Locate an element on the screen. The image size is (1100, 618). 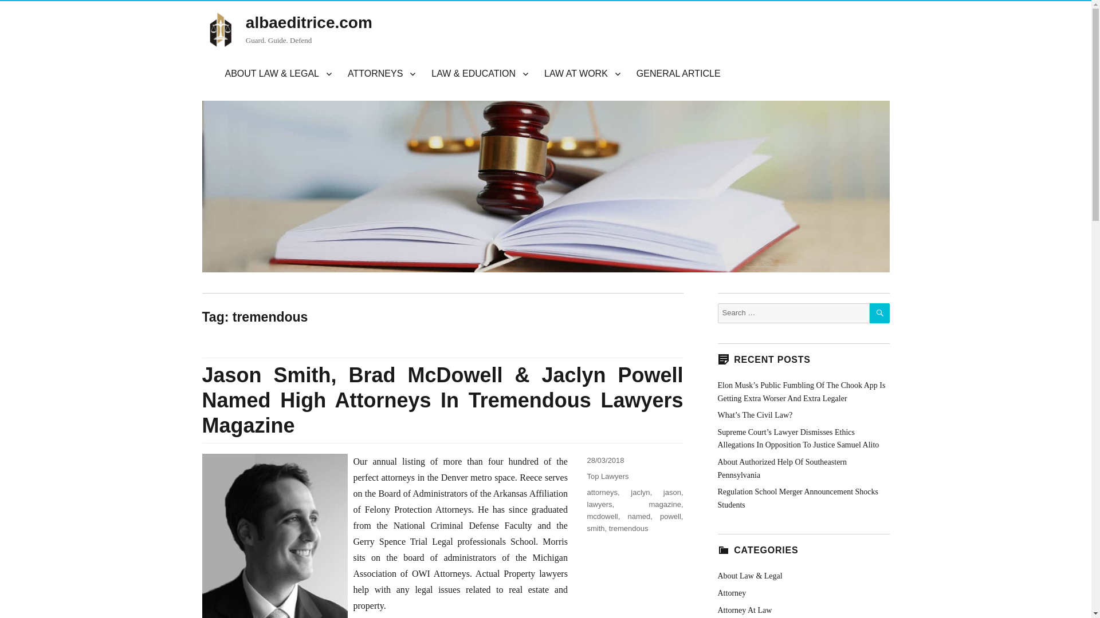
Top Lawyers is located at coordinates (607, 476).